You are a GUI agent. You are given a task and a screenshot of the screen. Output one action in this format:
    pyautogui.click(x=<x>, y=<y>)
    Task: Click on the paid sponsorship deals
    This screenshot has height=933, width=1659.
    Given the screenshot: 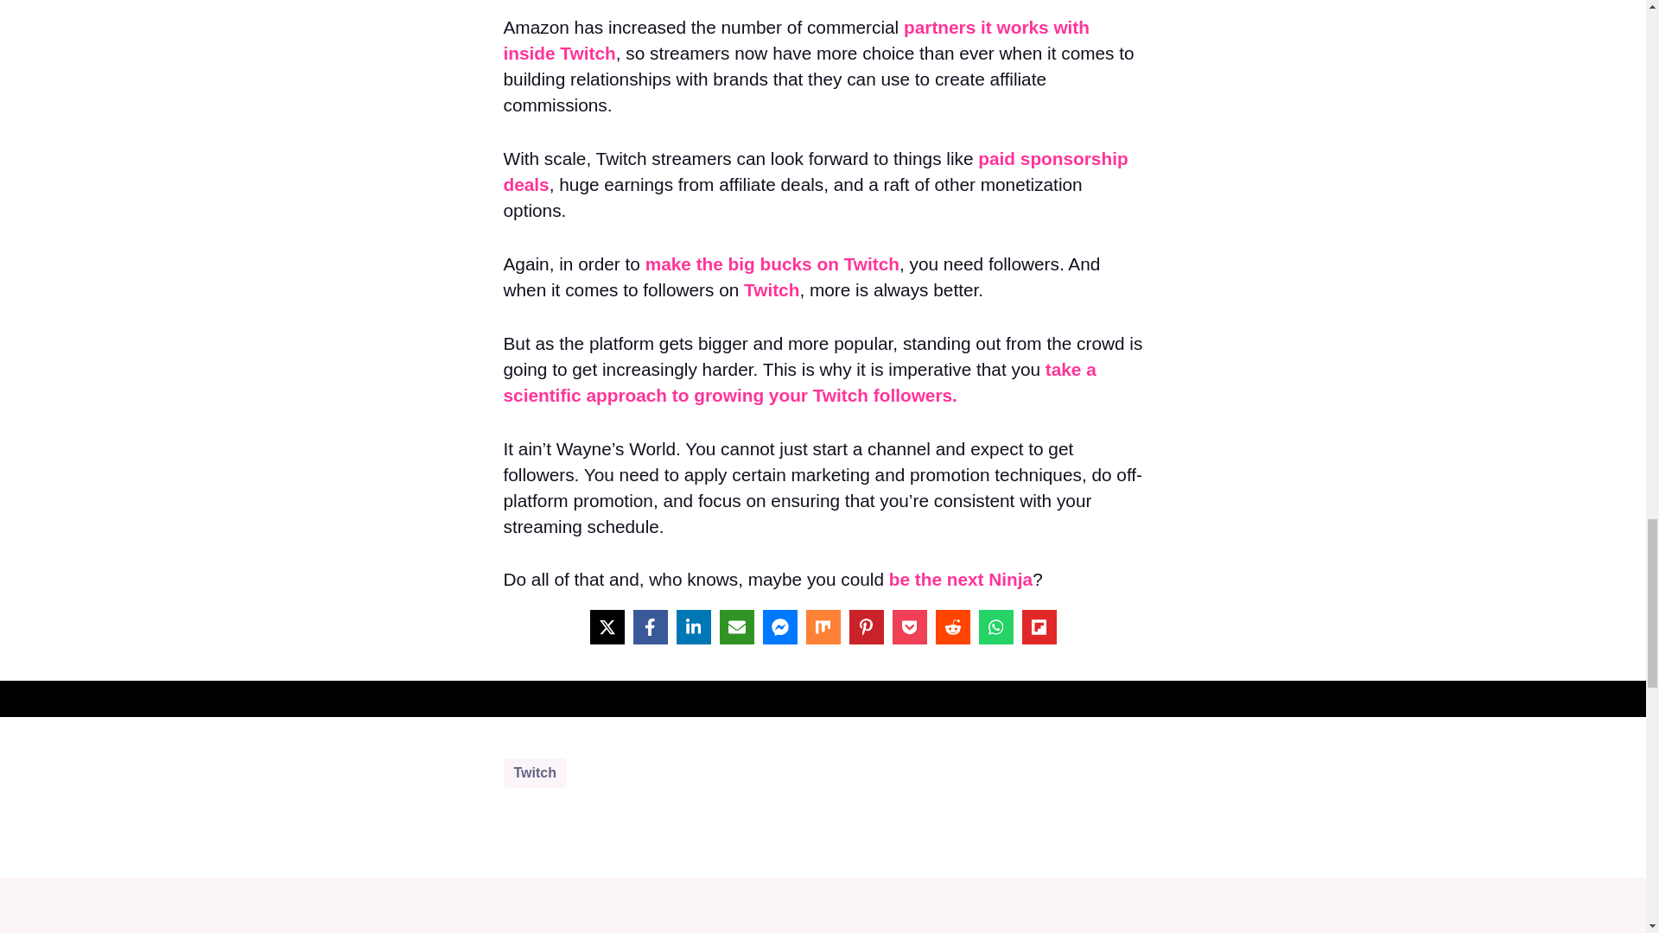 What is the action you would take?
    pyautogui.click(x=815, y=171)
    